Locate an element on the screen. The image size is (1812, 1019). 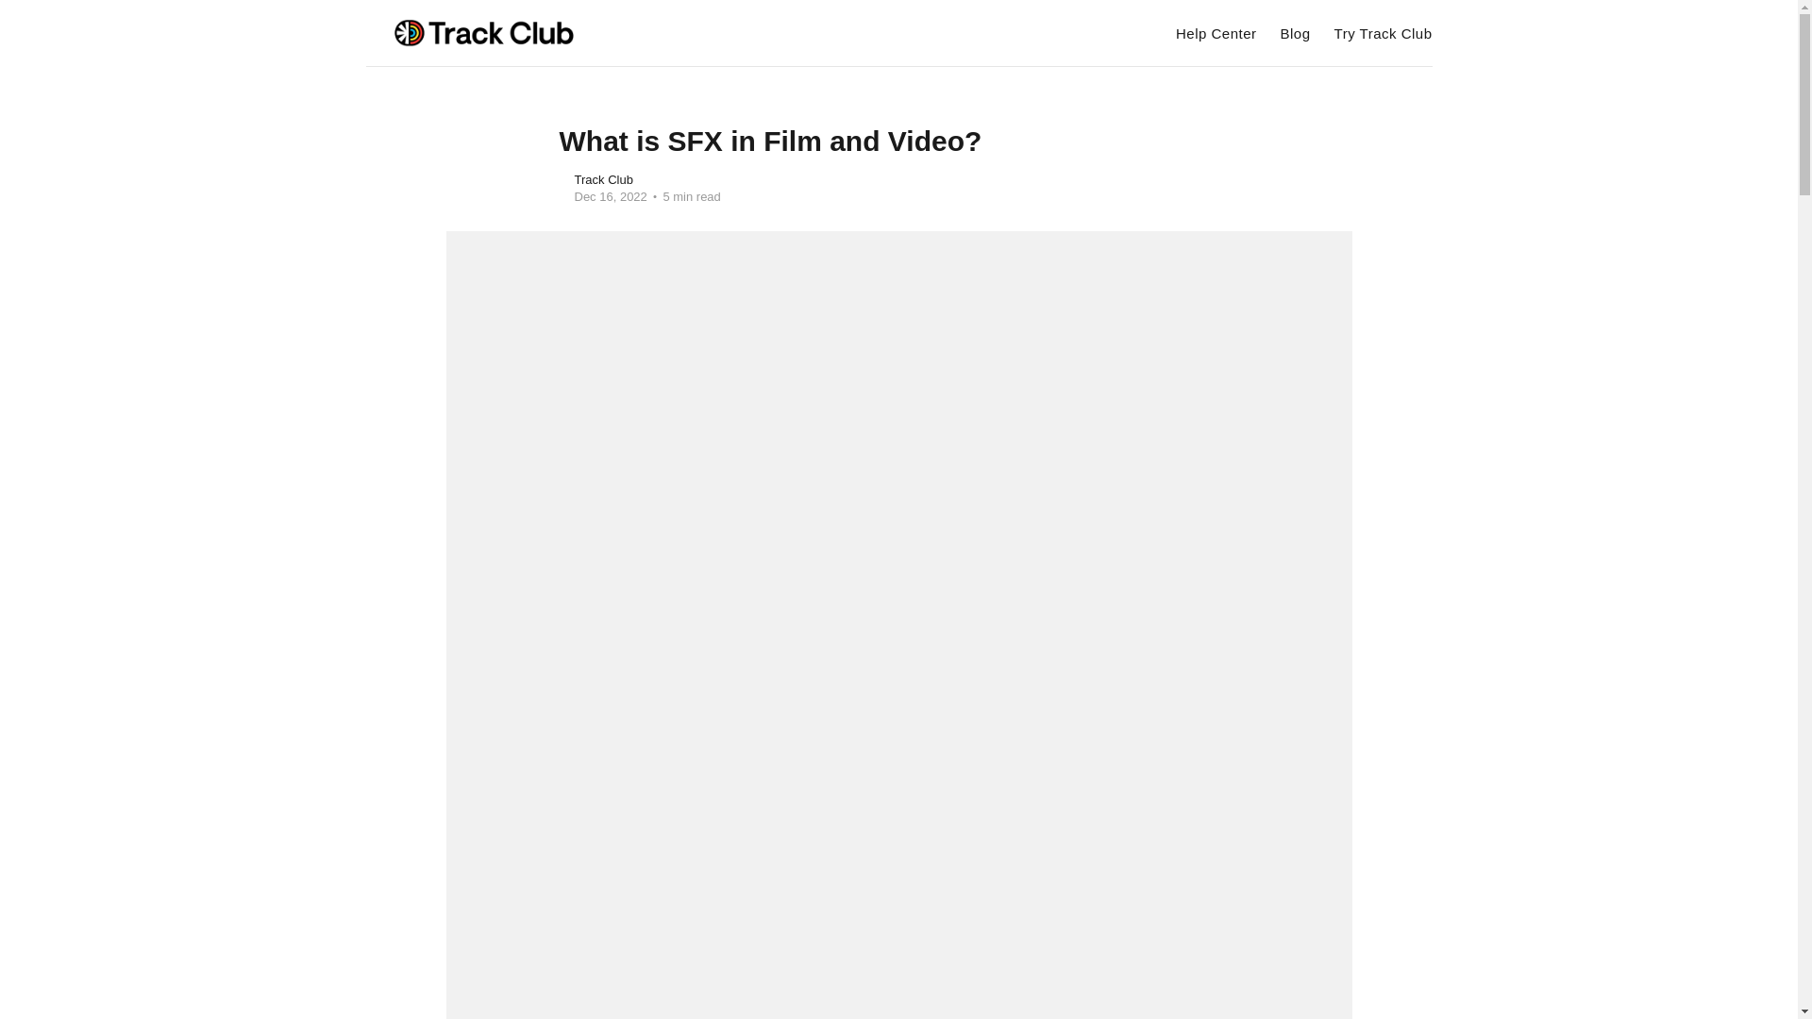
Help Center is located at coordinates (1216, 34).